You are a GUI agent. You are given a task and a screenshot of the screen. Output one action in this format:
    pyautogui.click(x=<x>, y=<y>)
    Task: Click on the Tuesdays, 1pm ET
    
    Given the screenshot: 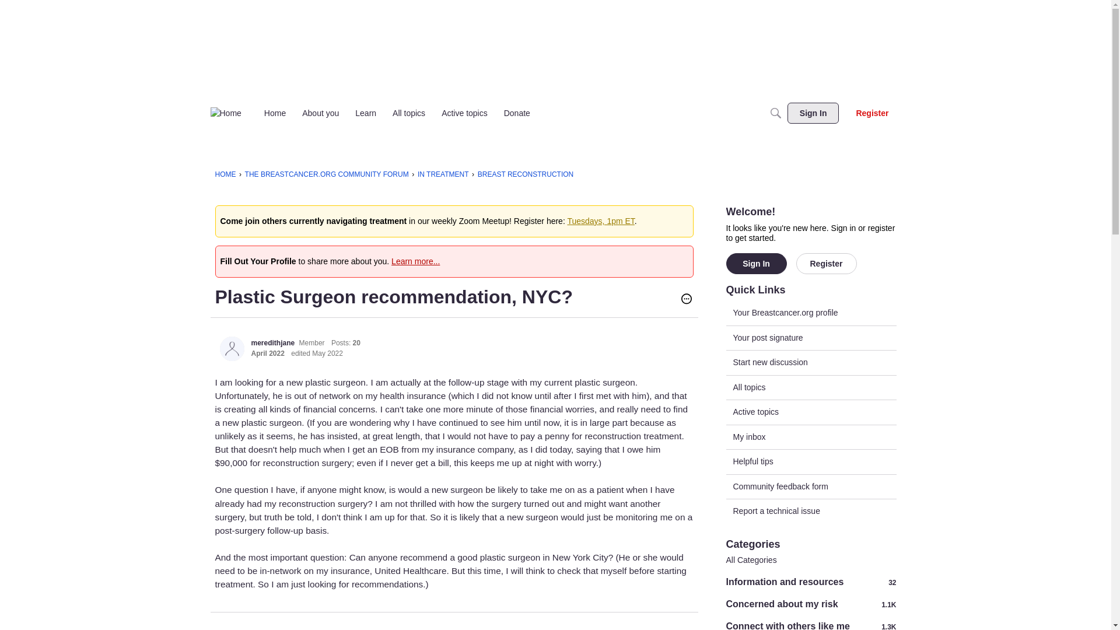 What is the action you would take?
    pyautogui.click(x=600, y=220)
    